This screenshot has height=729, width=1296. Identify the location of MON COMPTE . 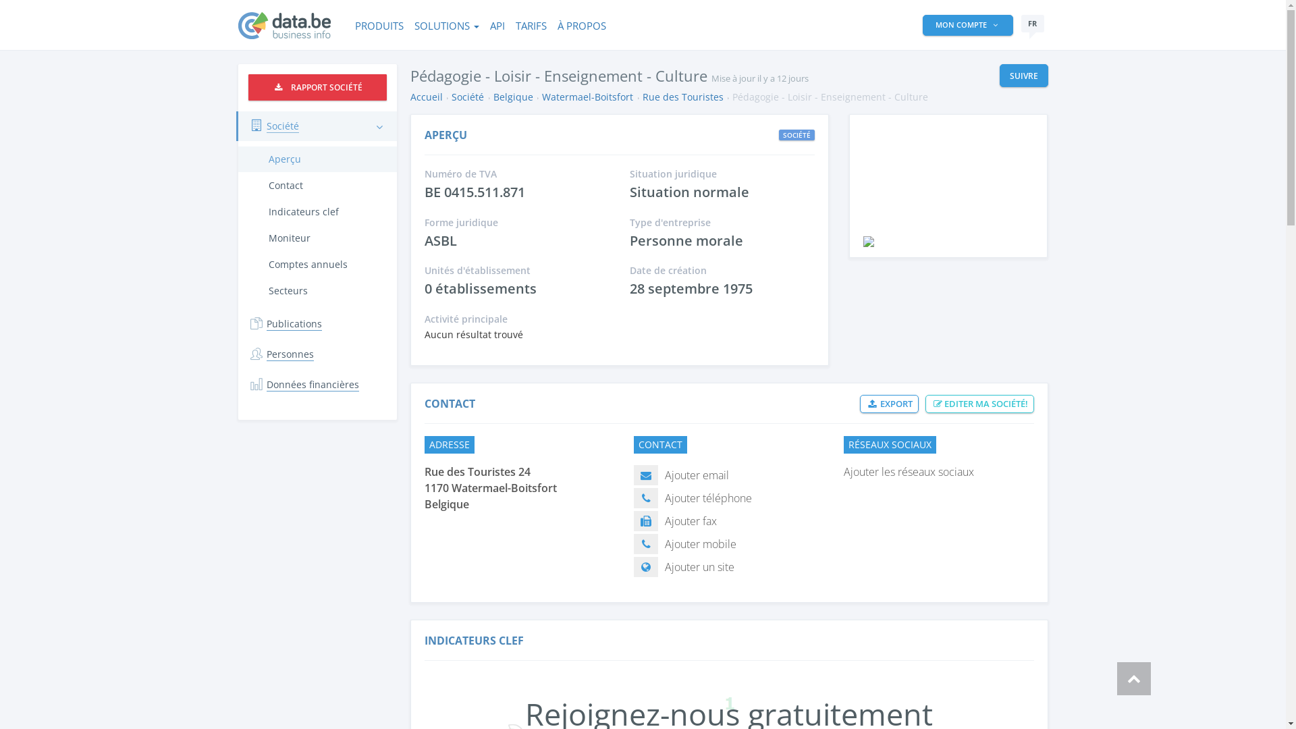
(968, 26).